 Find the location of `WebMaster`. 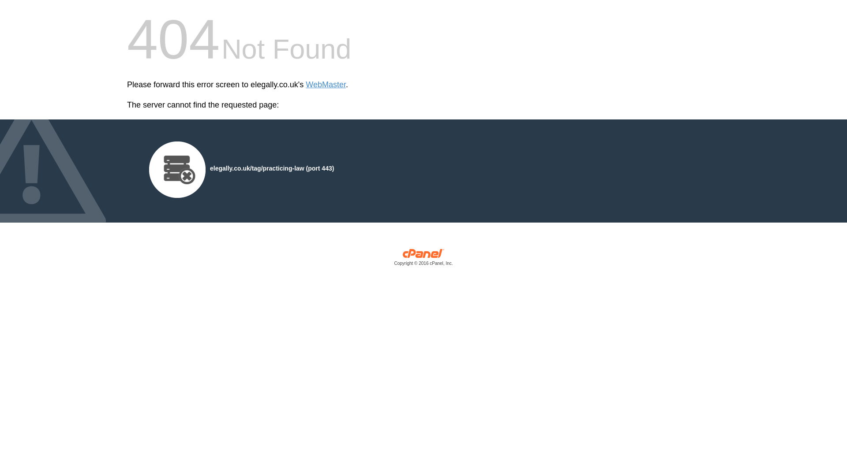

WebMaster is located at coordinates (326, 85).